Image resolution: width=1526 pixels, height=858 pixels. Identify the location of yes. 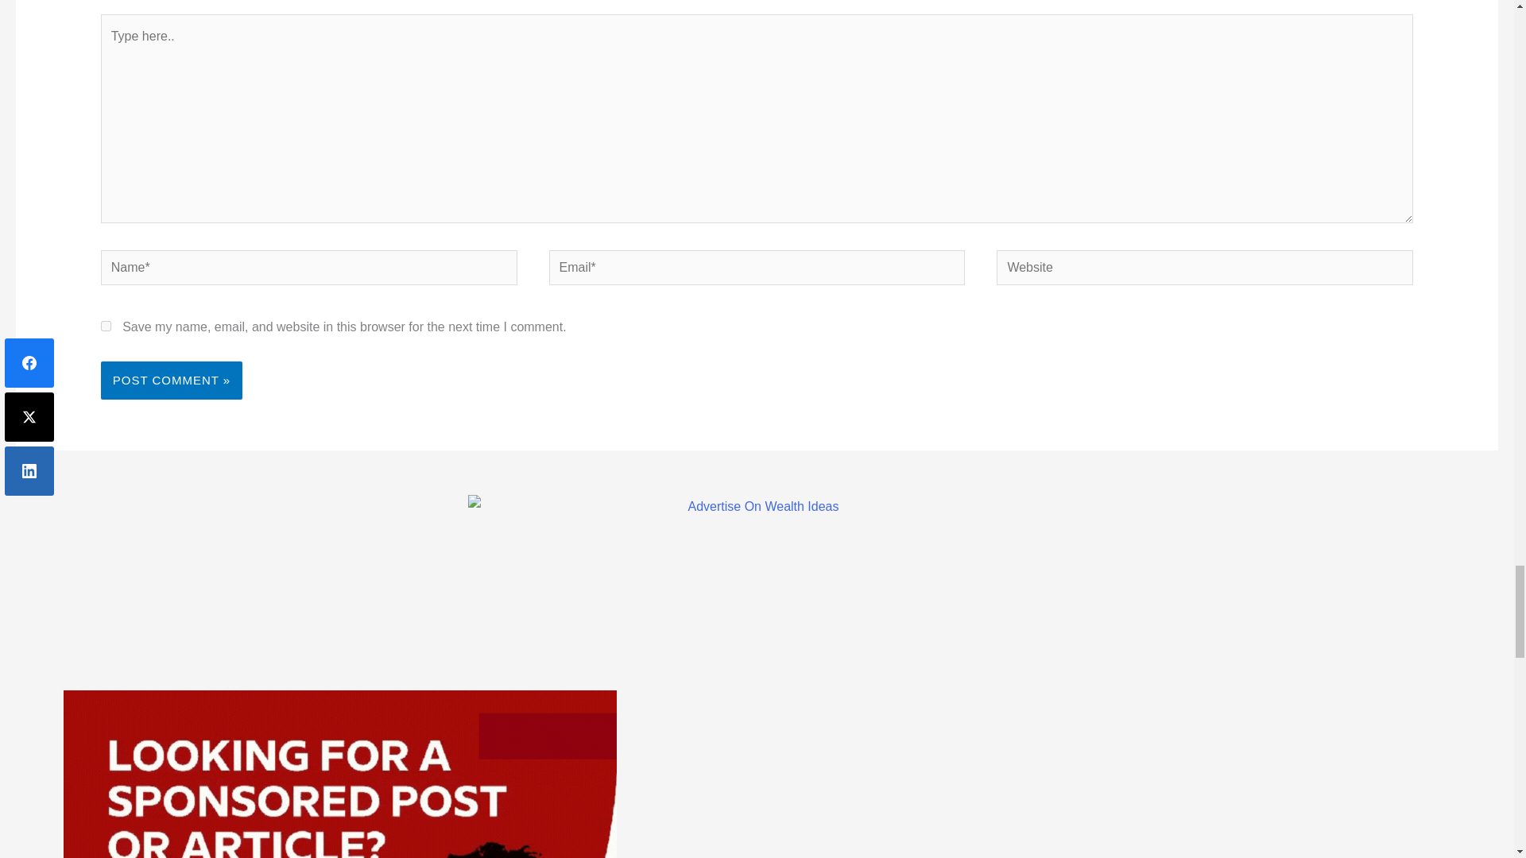
(106, 326).